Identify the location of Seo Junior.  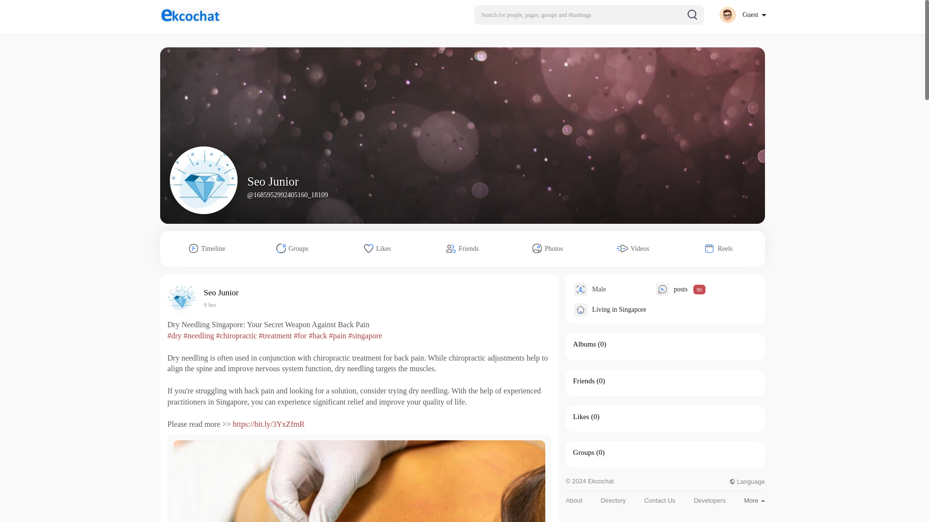
(272, 181).